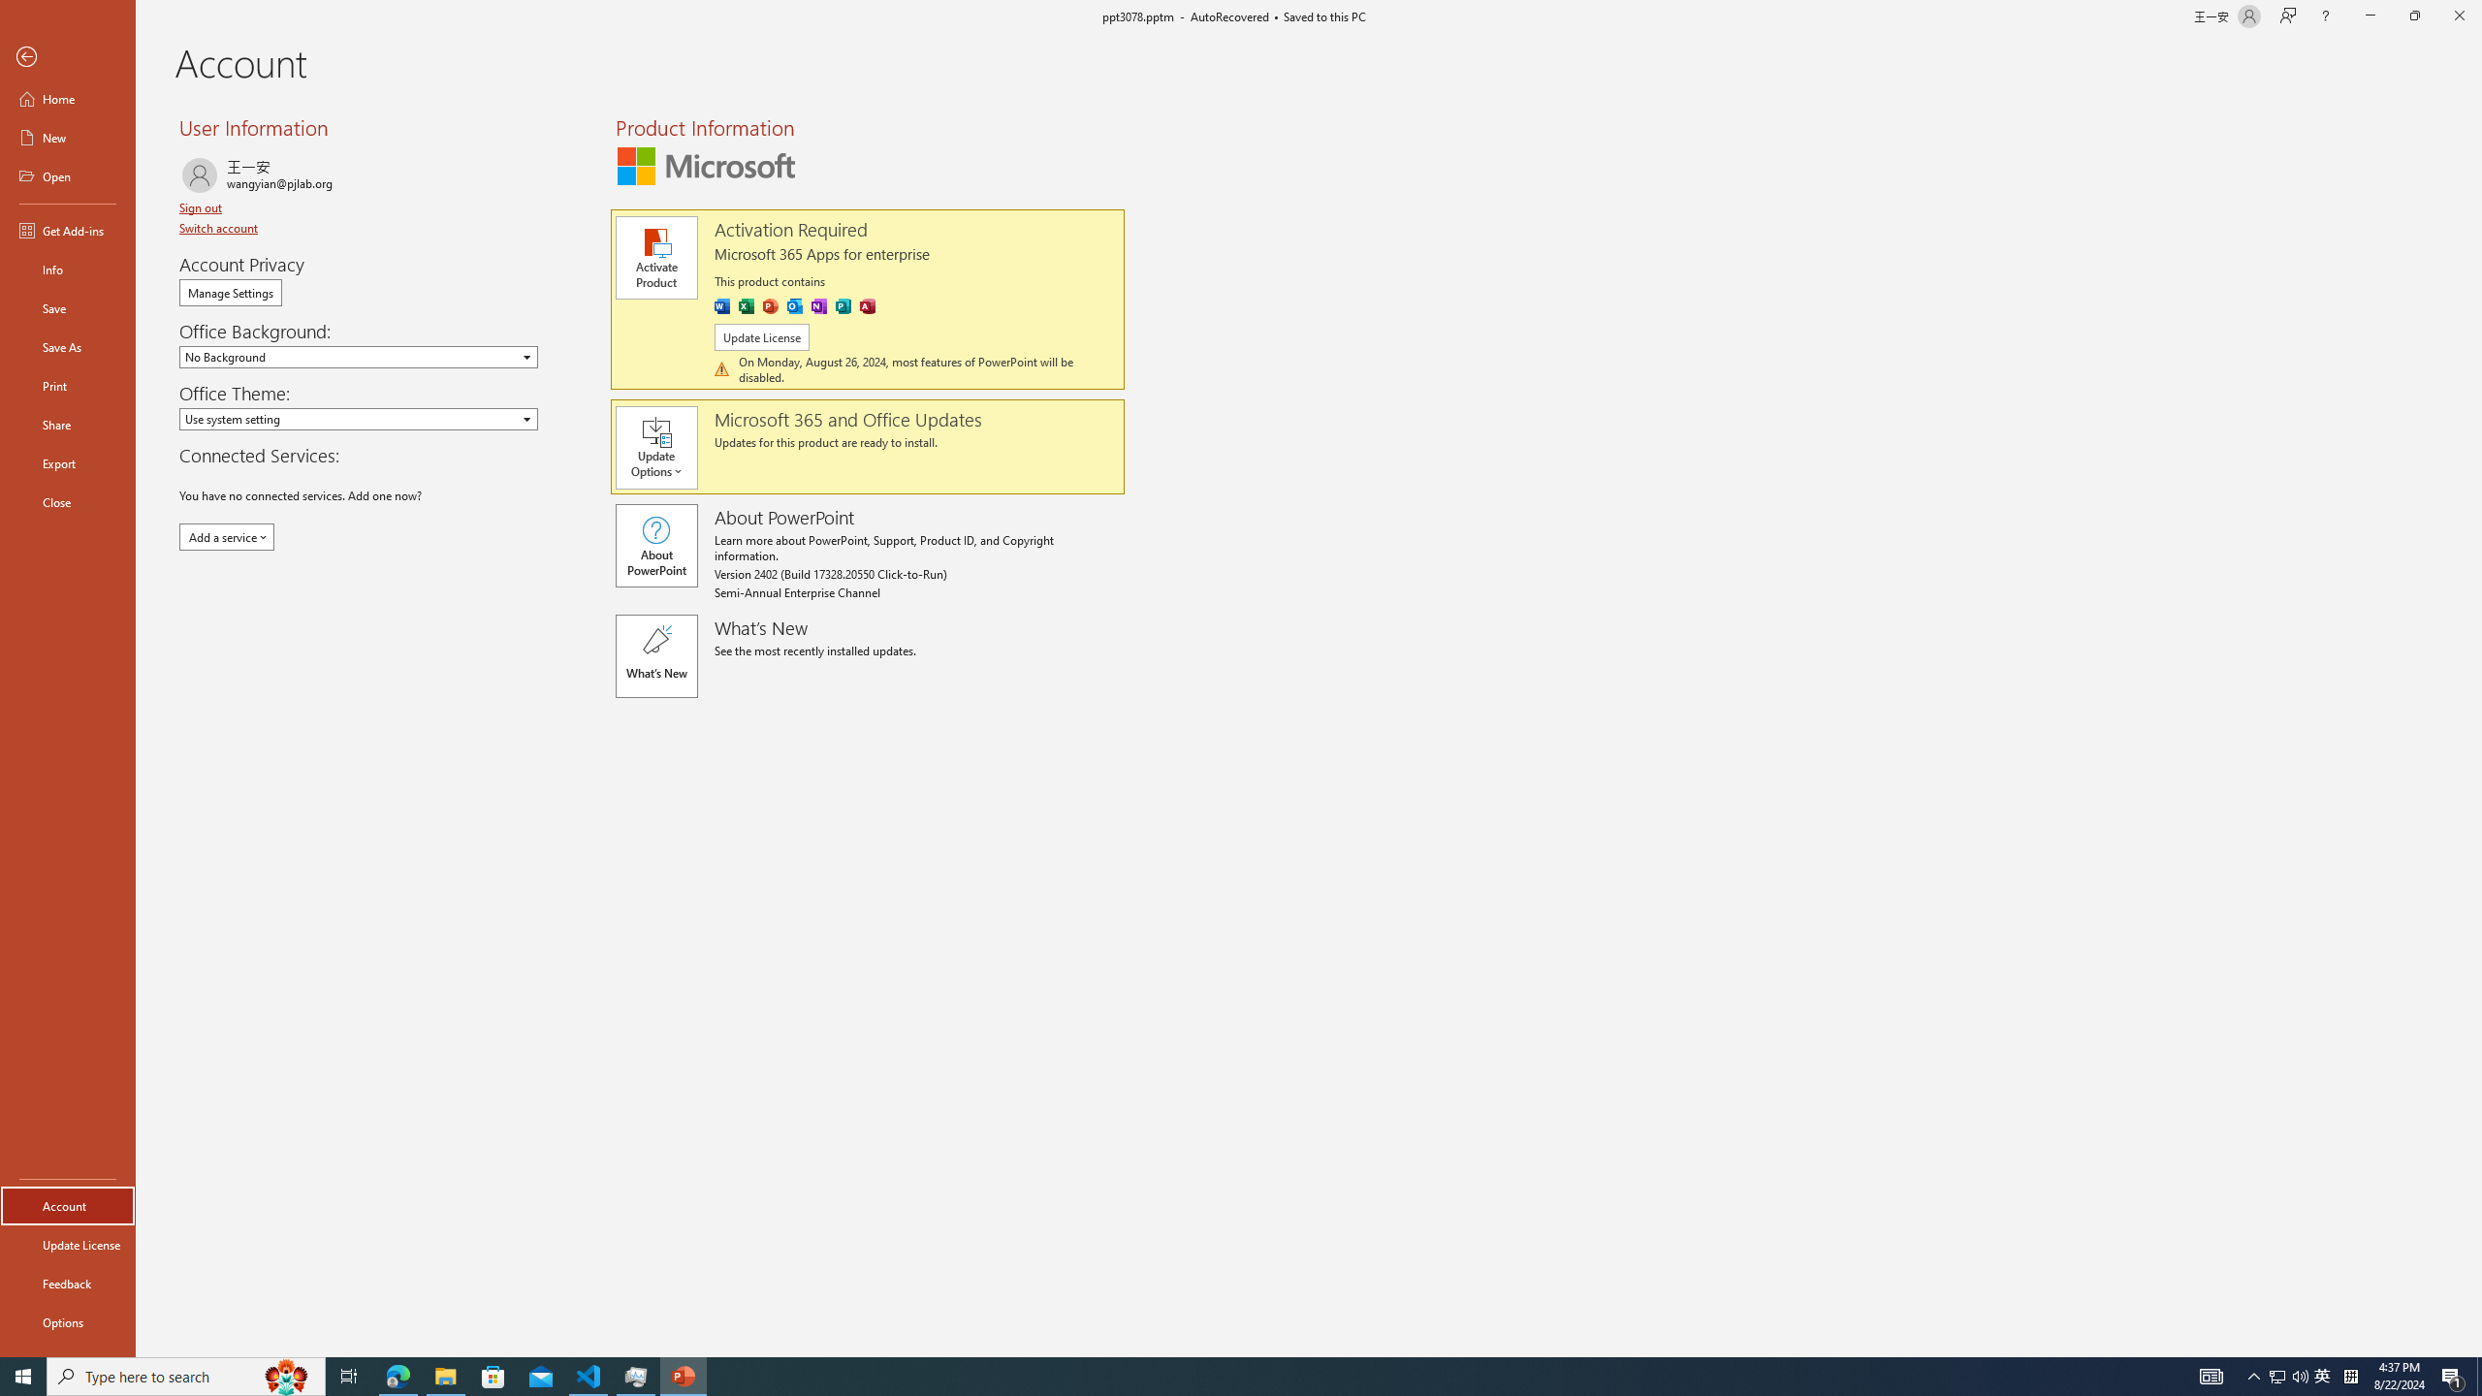 This screenshot has height=1396, width=2482. I want to click on Text Highlight Color Yellow, so click(481, 174).